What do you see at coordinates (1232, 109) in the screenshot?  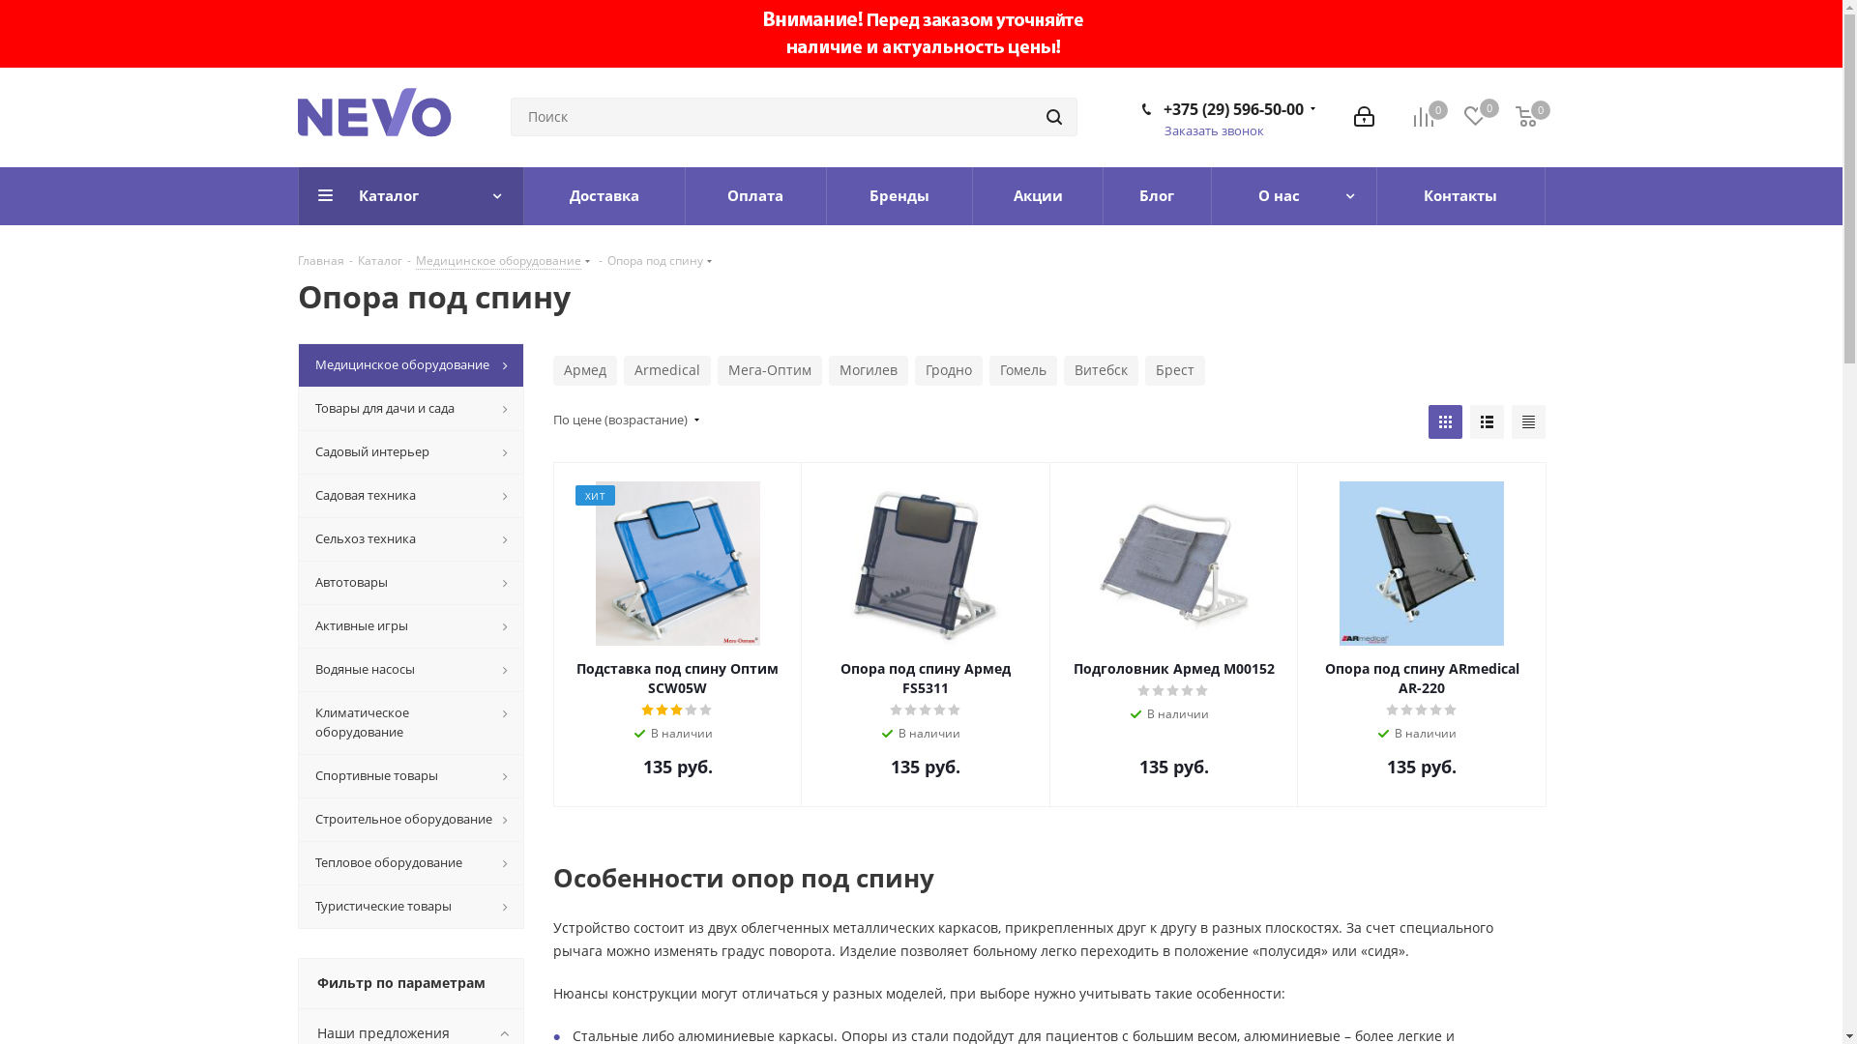 I see `+375 (29) 596-50-00` at bounding box center [1232, 109].